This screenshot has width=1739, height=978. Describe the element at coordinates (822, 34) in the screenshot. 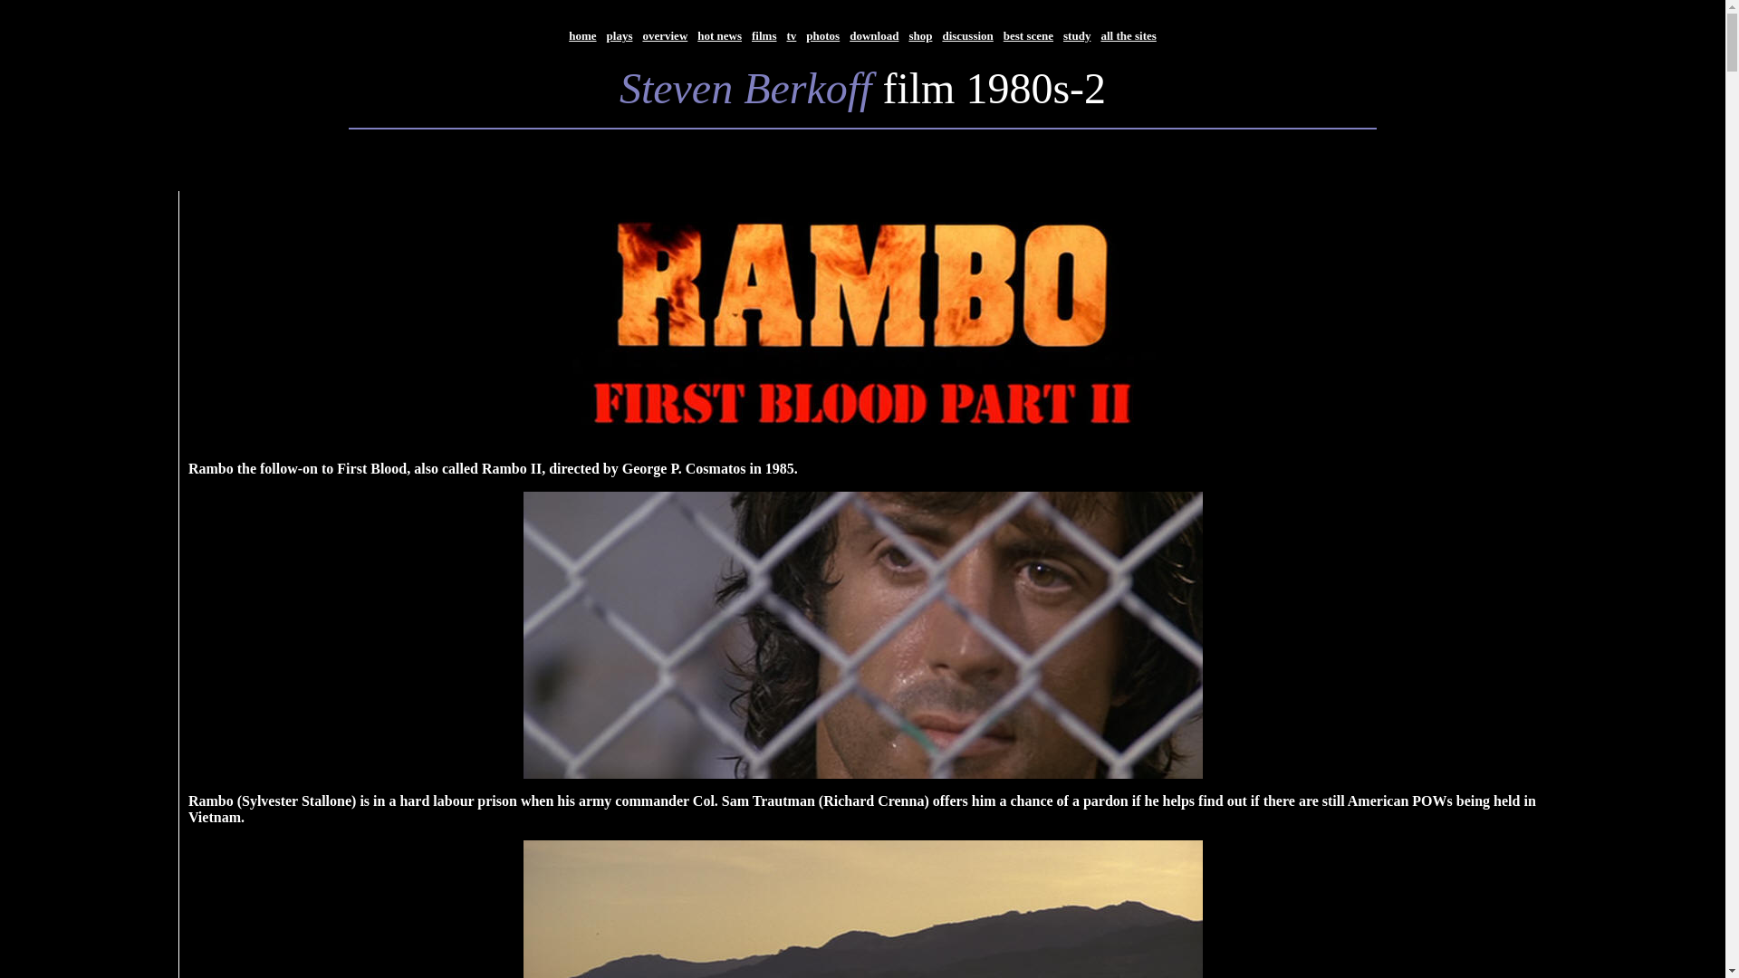

I see `photos` at that location.